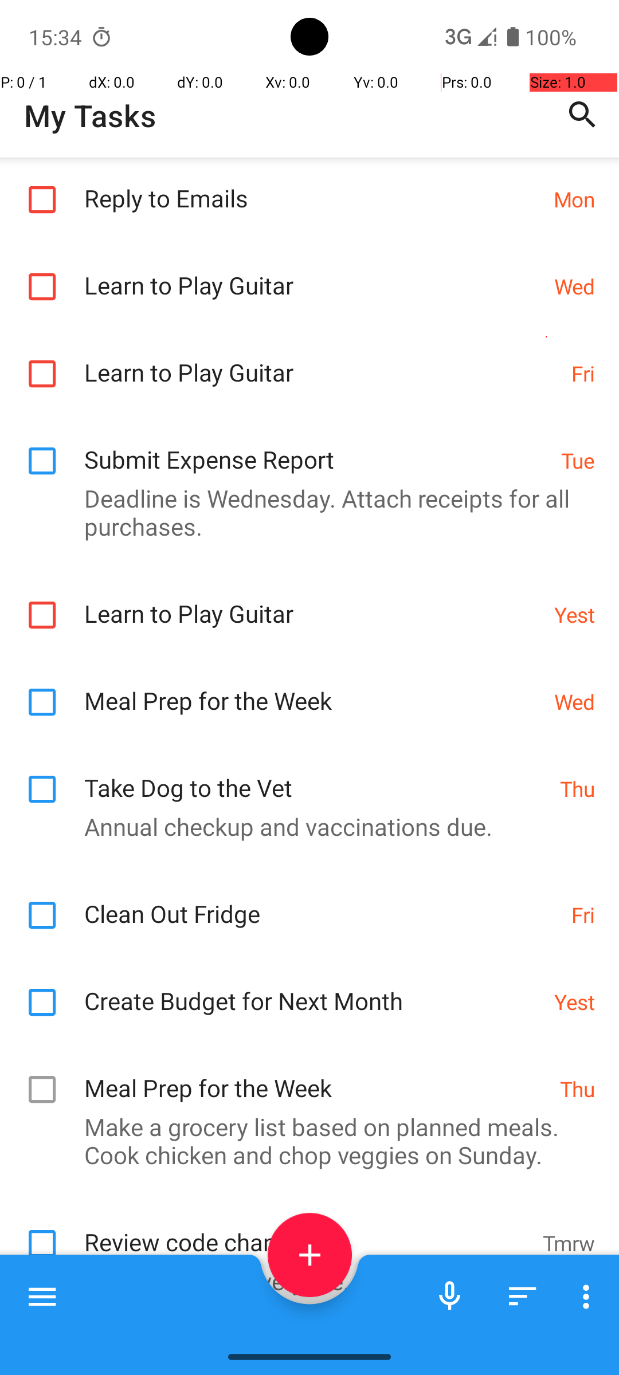  I want to click on Research Vacation Destinations, so click(313, 1333).